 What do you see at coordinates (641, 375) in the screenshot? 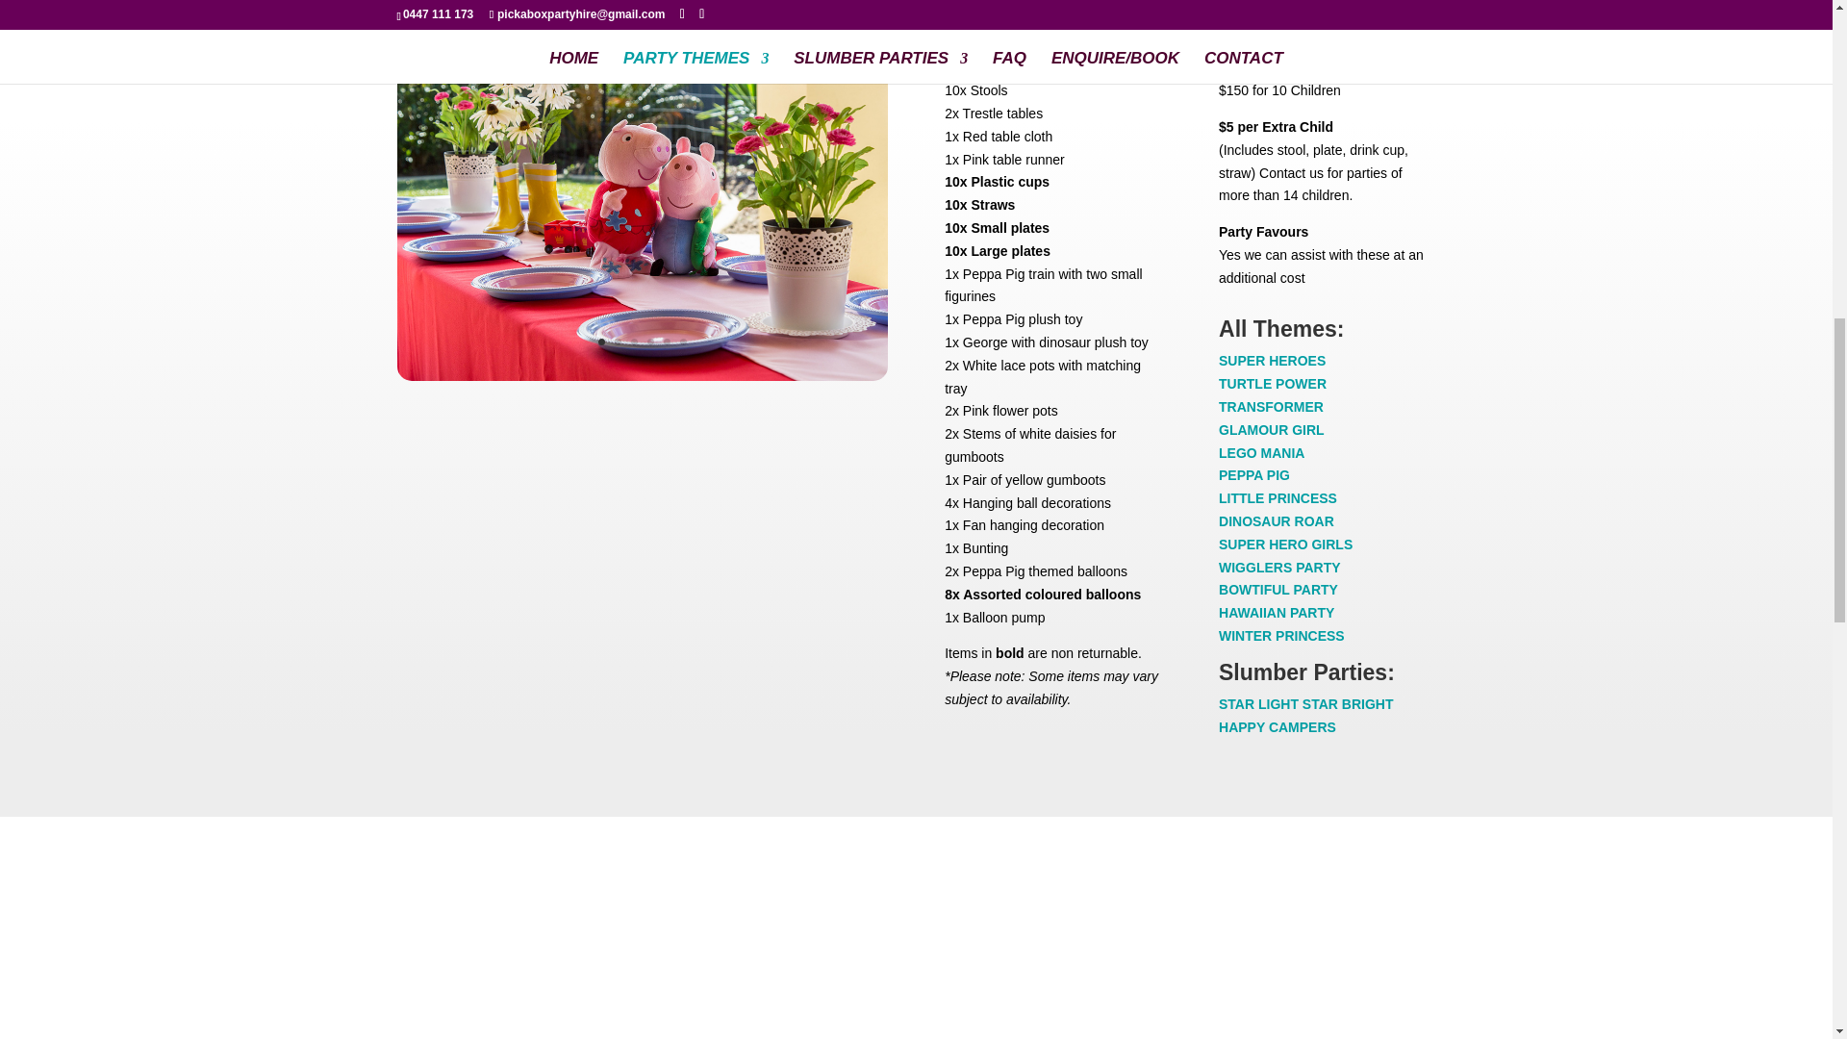
I see `Pickabox Party Hire - Peppa Pig 02` at bounding box center [641, 375].